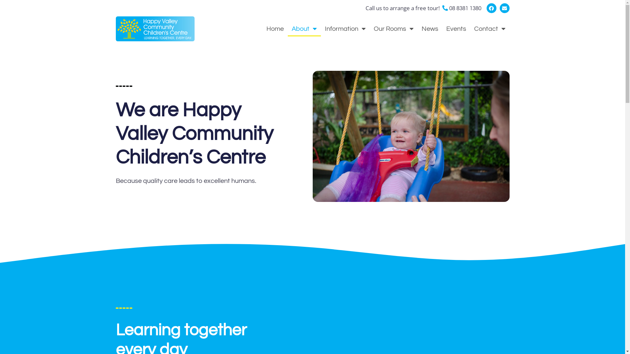 This screenshot has width=630, height=354. Describe the element at coordinates (490, 29) in the screenshot. I see `Contact` at that location.